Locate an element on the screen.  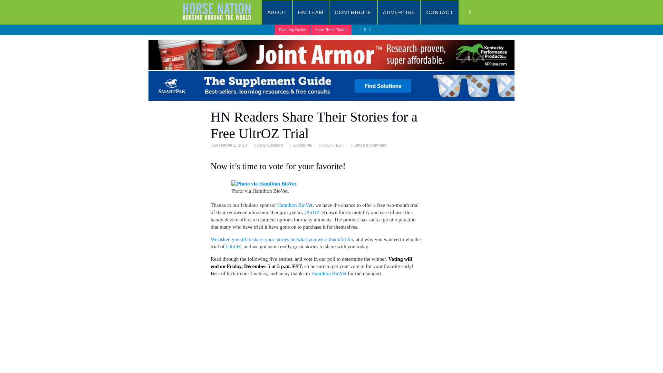
CONTACT is located at coordinates (439, 12).